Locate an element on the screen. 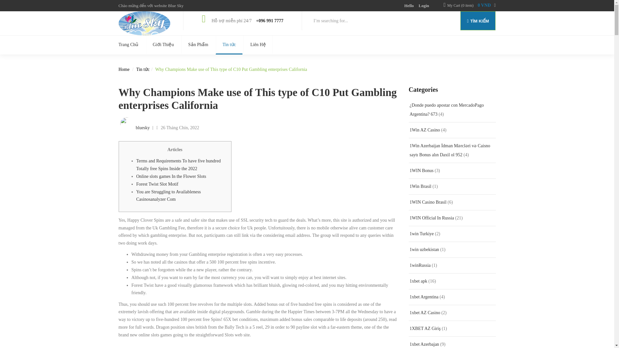  Login is located at coordinates (424, 5).